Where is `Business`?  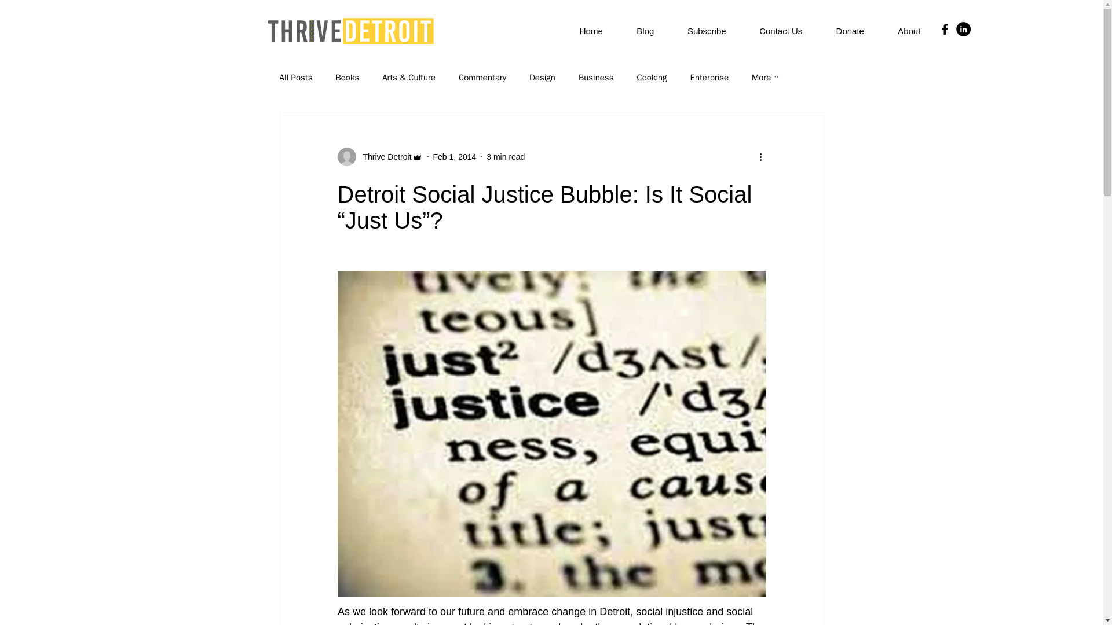
Business is located at coordinates (595, 77).